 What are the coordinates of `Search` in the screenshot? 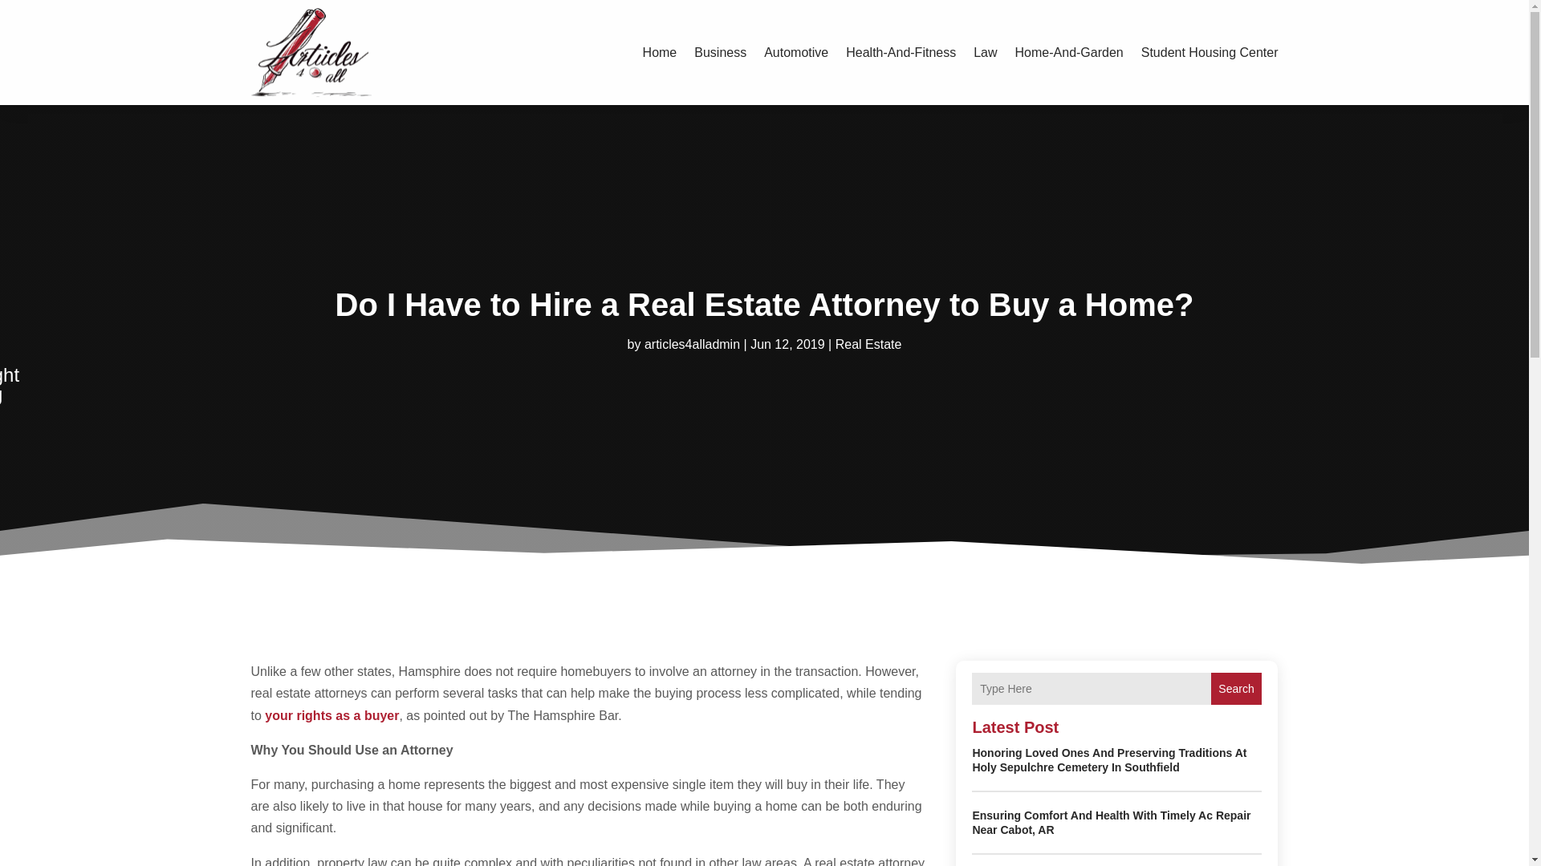 It's located at (1236, 689).